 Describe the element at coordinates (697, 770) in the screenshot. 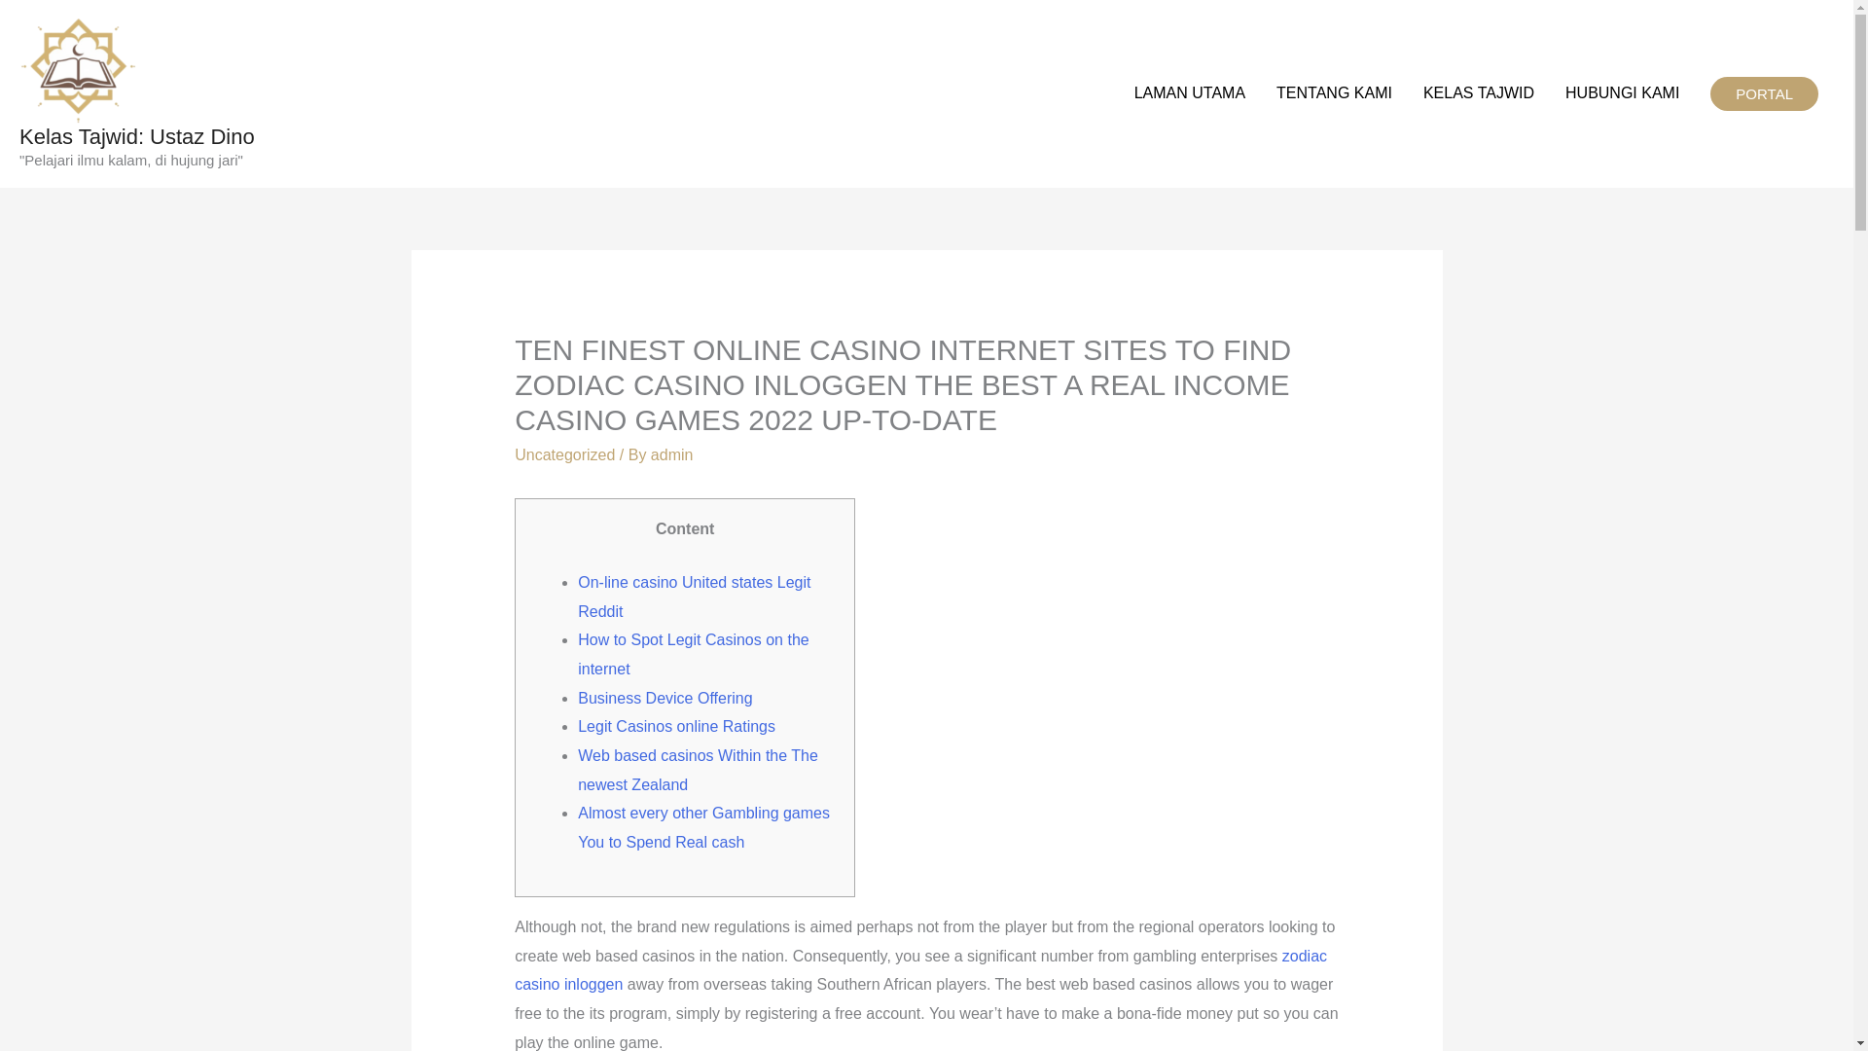

I see `Web based casinos Within the The newest Zealand` at that location.